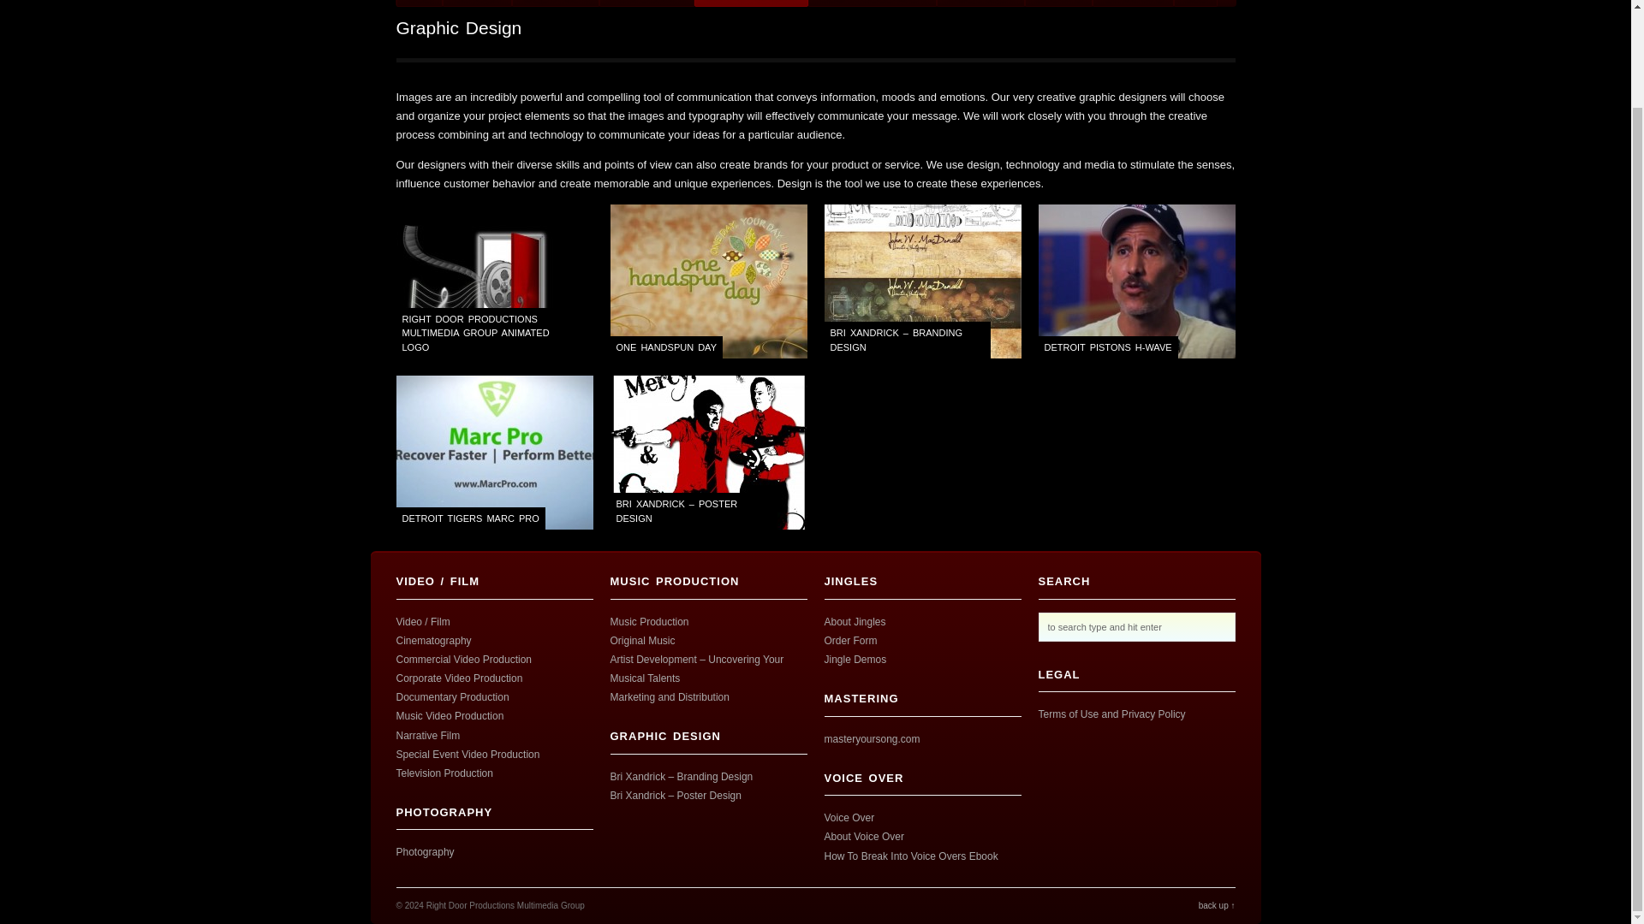 Image resolution: width=1644 pixels, height=924 pixels. Describe the element at coordinates (1135, 626) in the screenshot. I see `to search type and hit enter` at that location.